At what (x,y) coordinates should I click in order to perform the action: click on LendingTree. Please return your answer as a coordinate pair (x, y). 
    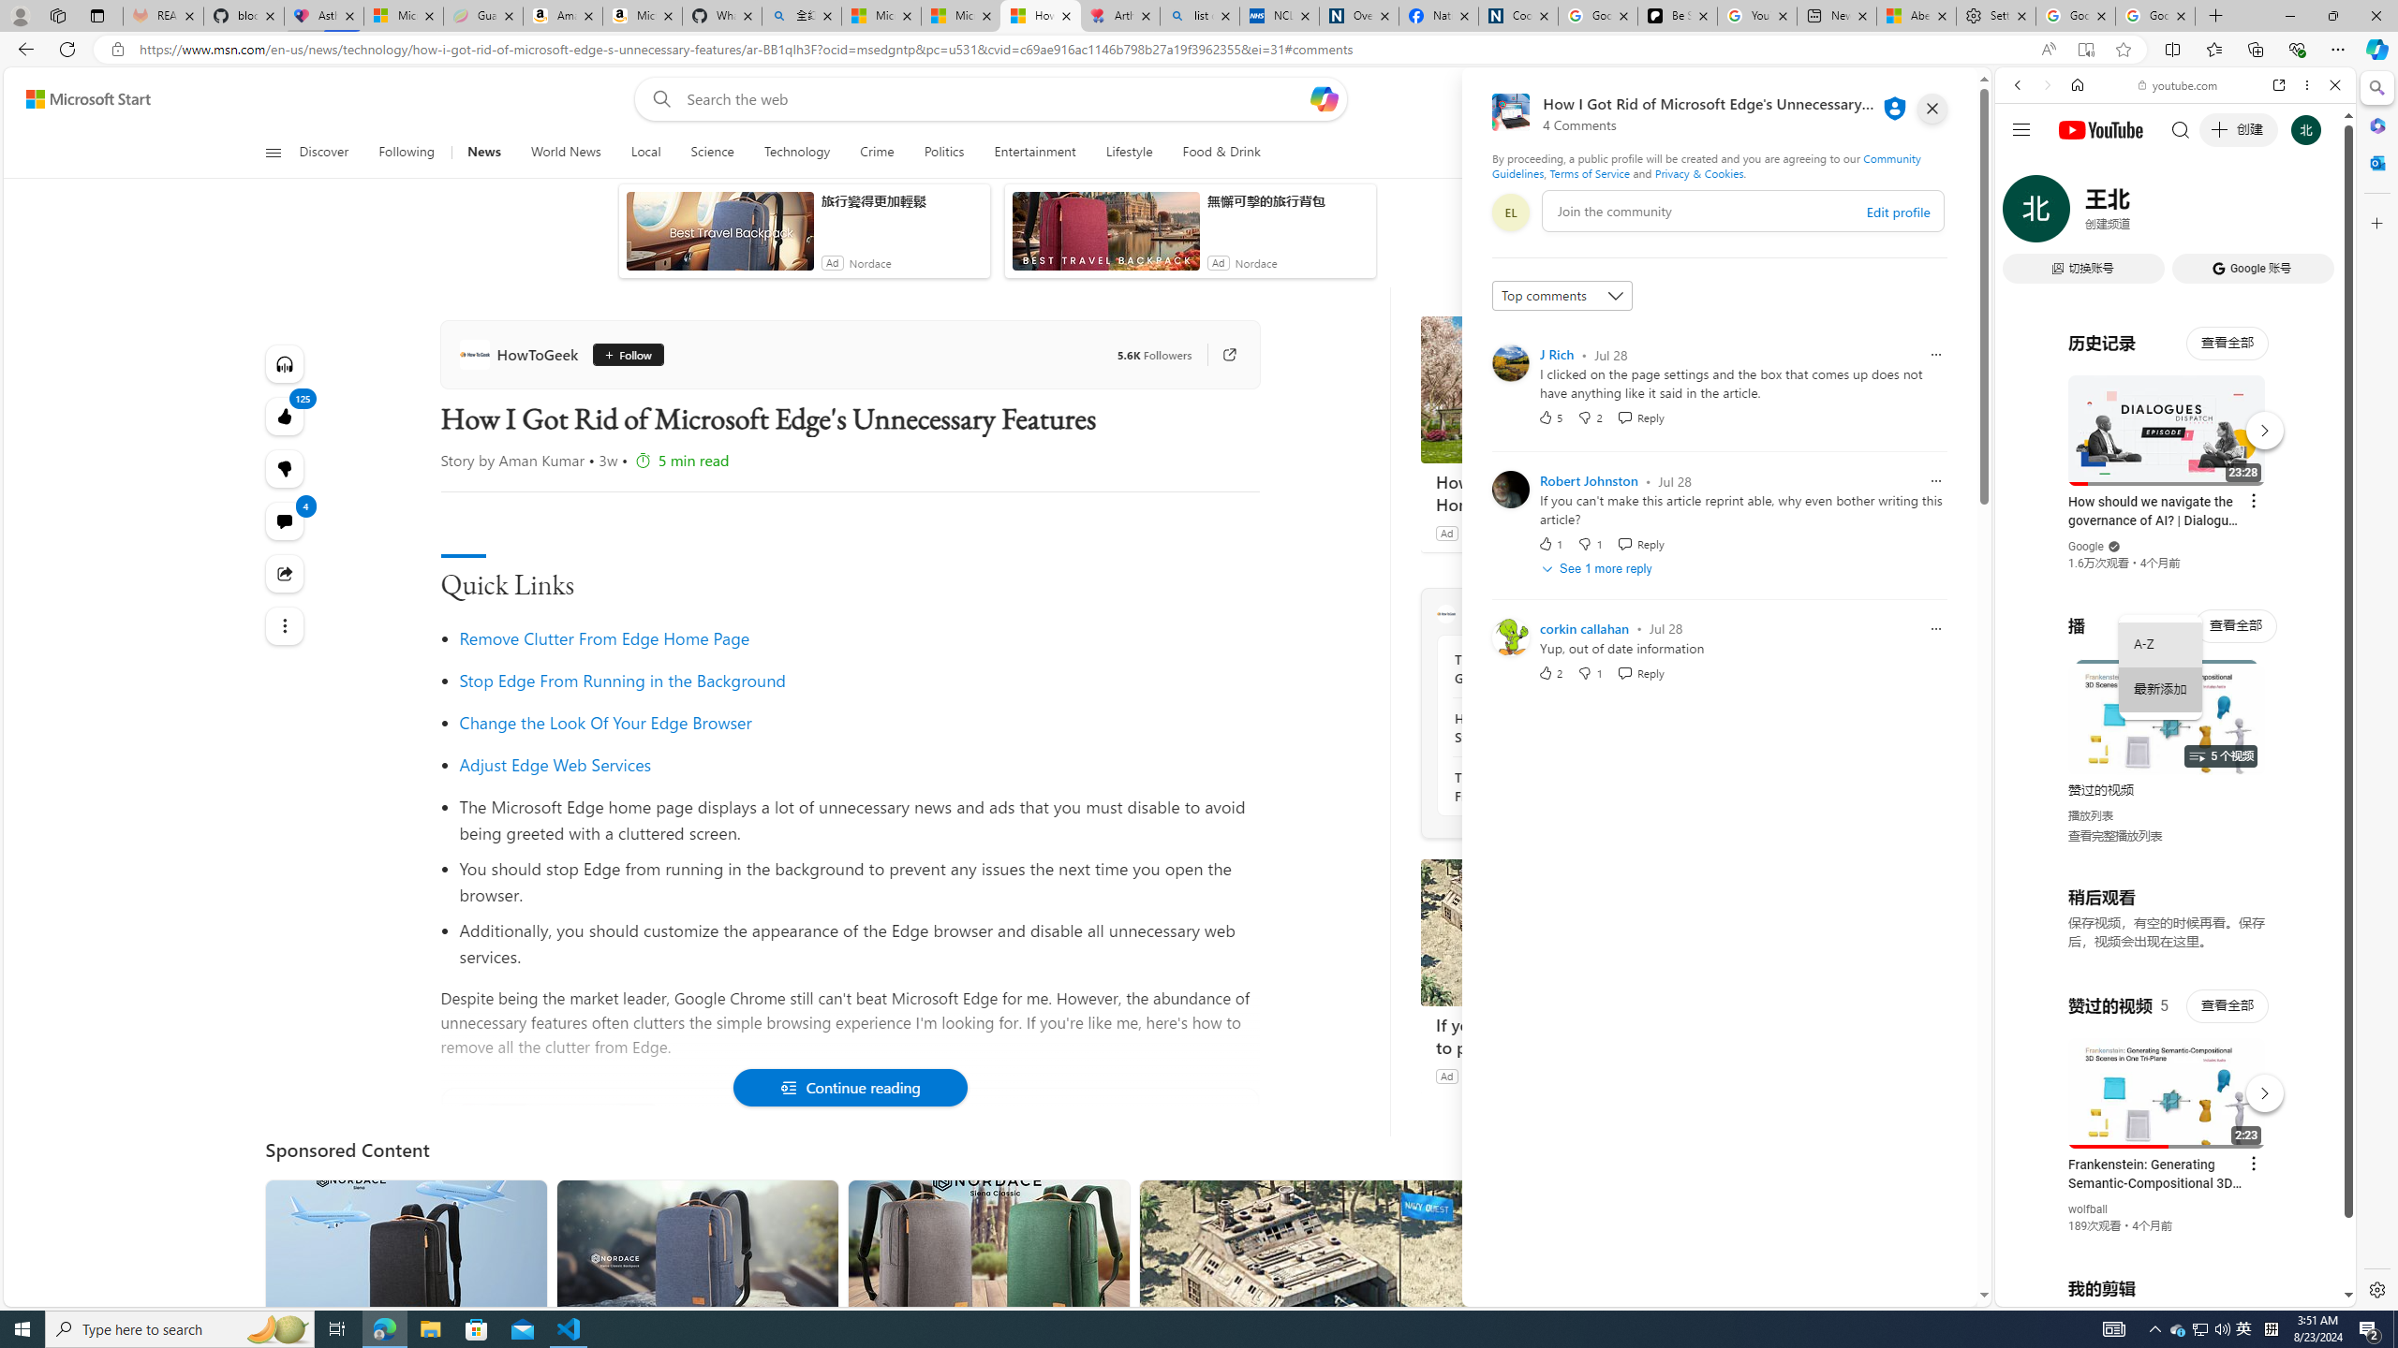
    Looking at the image, I should click on (1493, 533).